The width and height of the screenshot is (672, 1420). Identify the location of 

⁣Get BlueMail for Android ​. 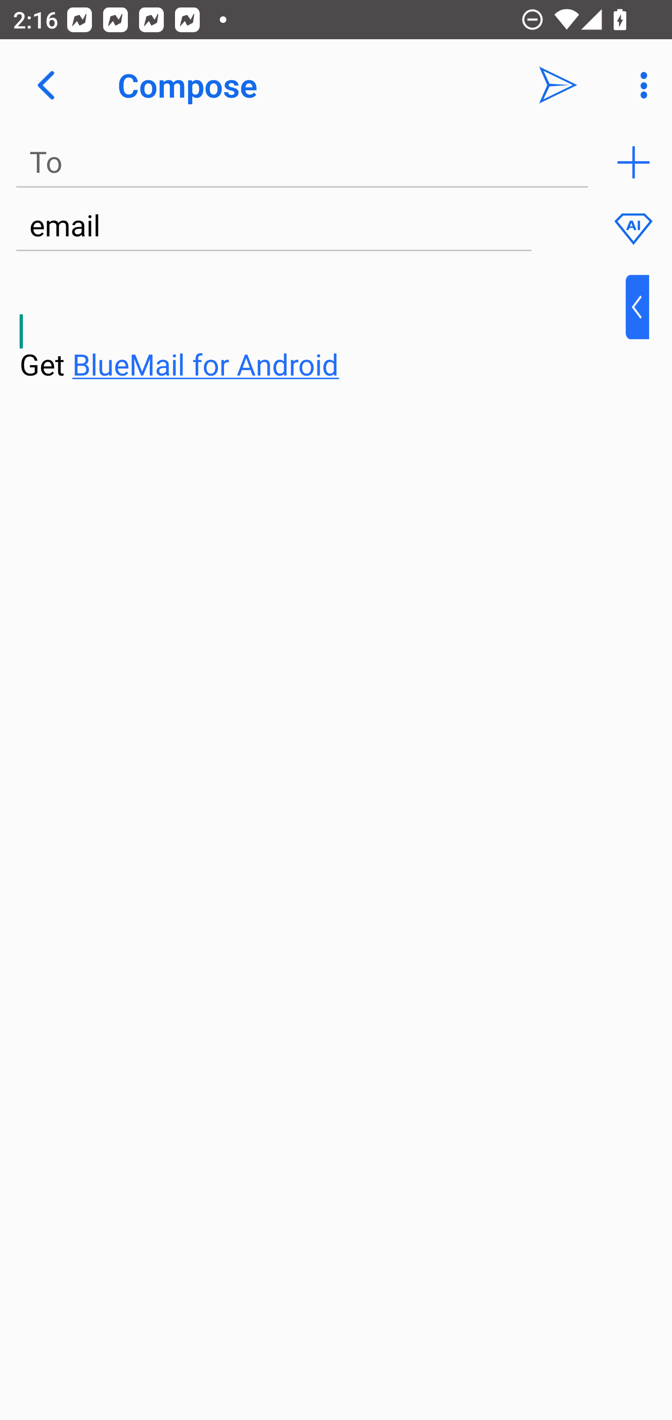
(322, 329).